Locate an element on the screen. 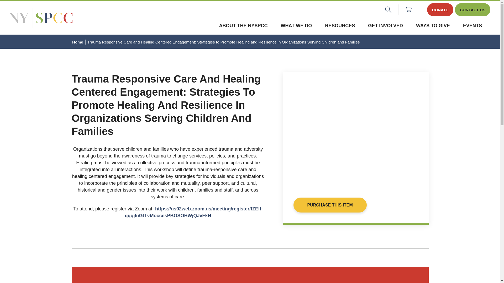 The width and height of the screenshot is (504, 283). RESOURCES is located at coordinates (340, 26).